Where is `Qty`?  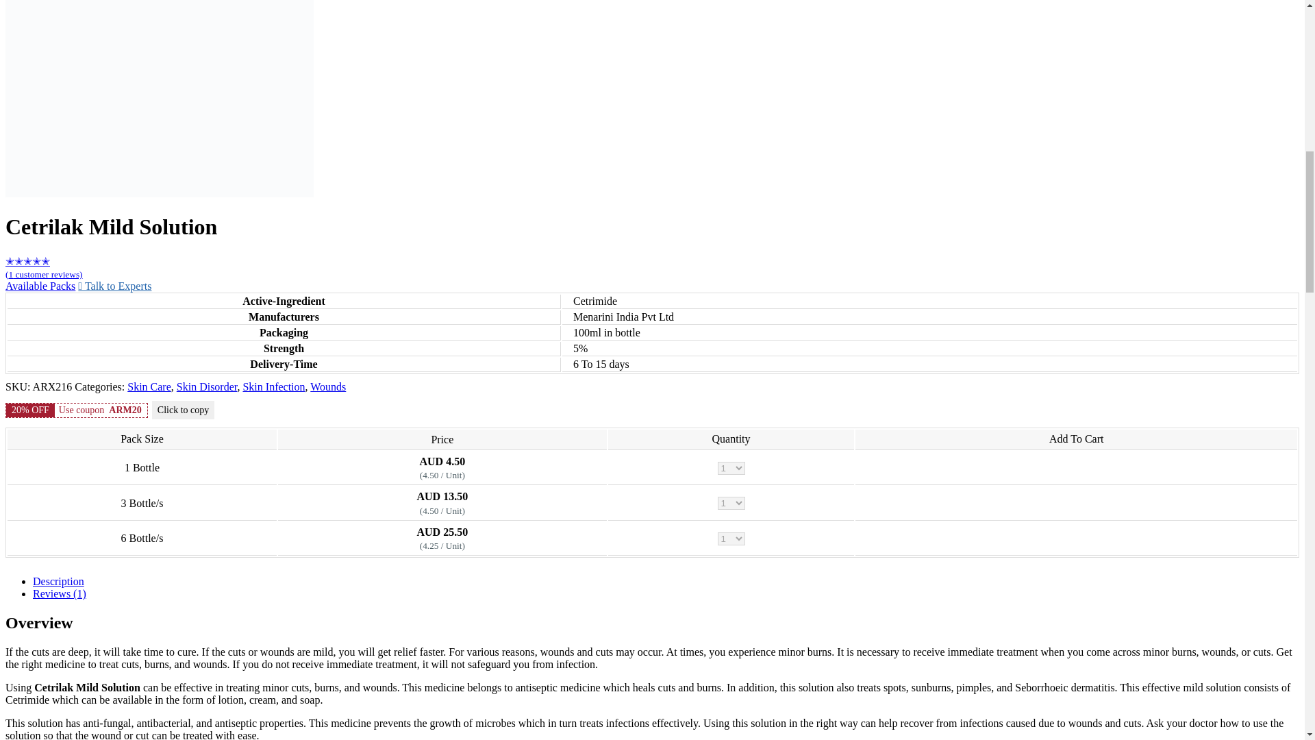
Qty is located at coordinates (731, 468).